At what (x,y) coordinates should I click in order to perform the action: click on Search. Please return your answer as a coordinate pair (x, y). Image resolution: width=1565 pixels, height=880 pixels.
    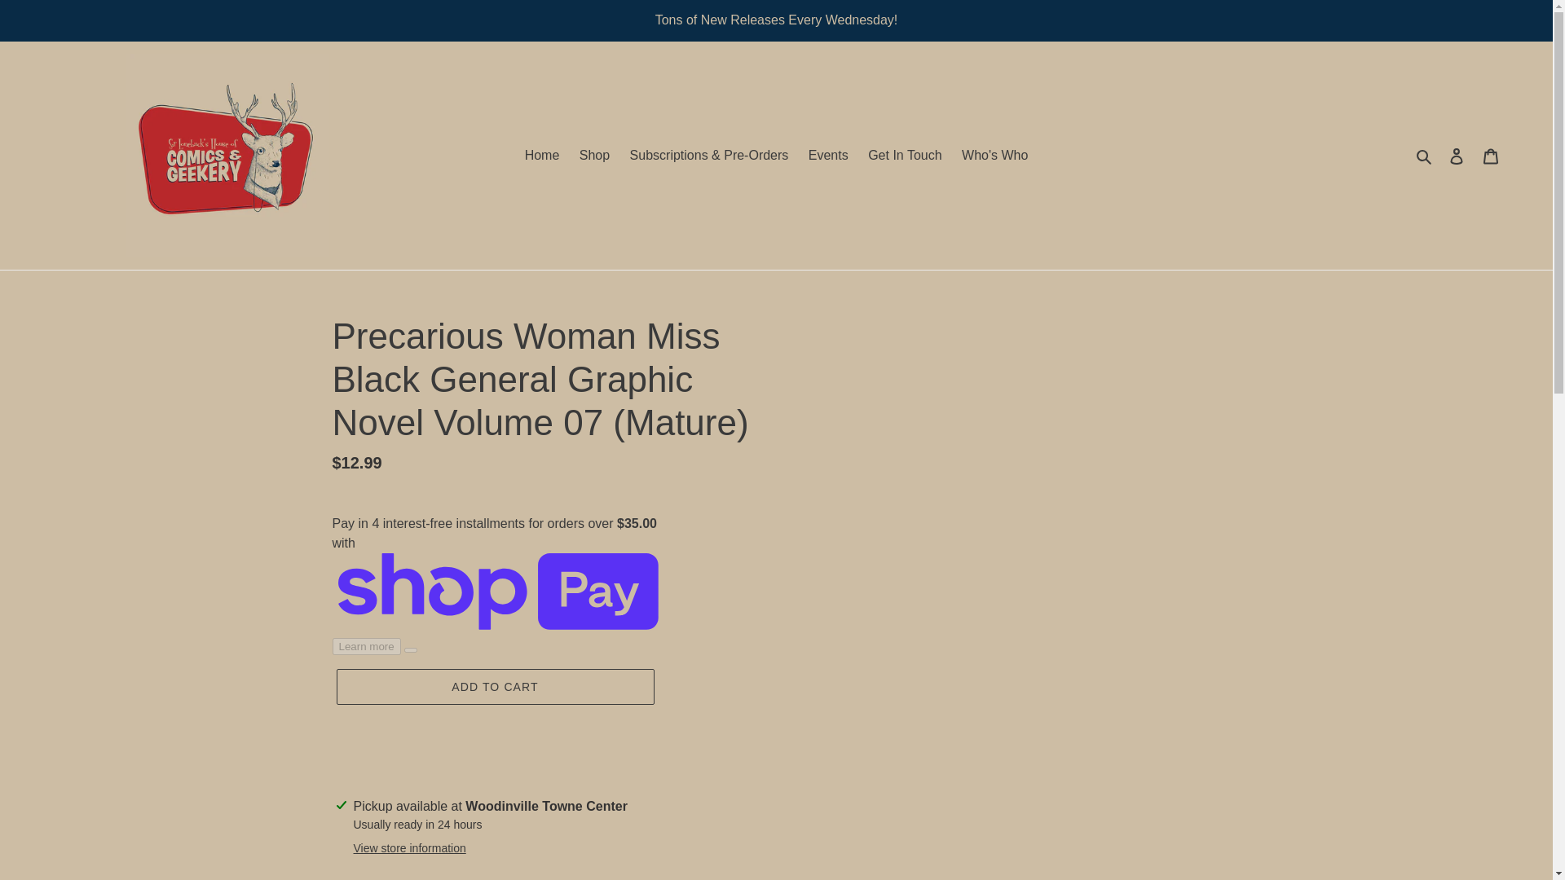
    Looking at the image, I should click on (1425, 156).